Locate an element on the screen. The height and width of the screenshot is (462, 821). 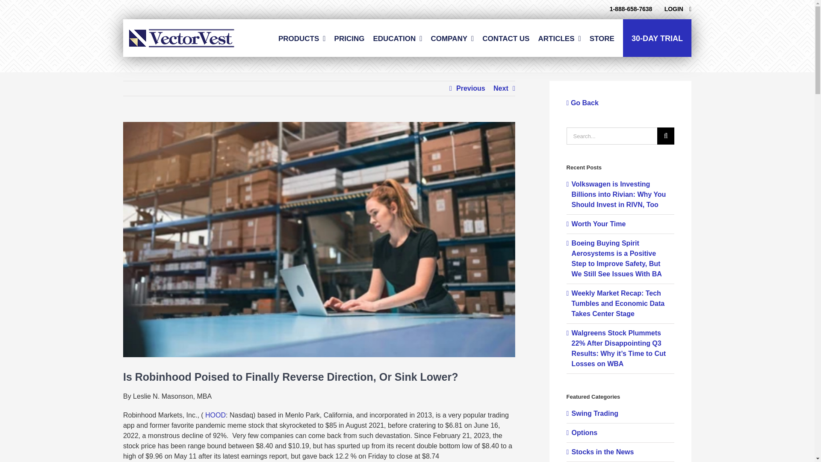
COMPANY is located at coordinates (452, 38).